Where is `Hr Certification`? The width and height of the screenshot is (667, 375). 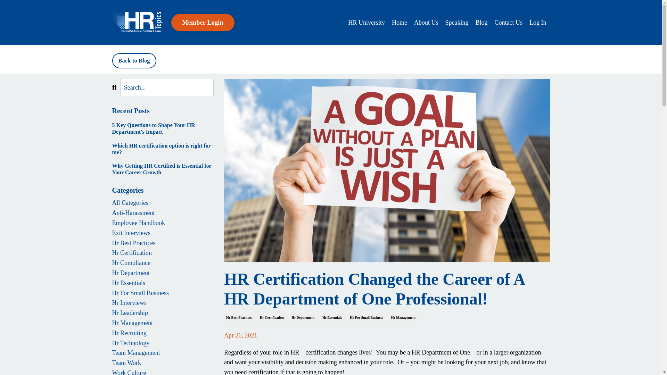 Hr Certification is located at coordinates (272, 317).